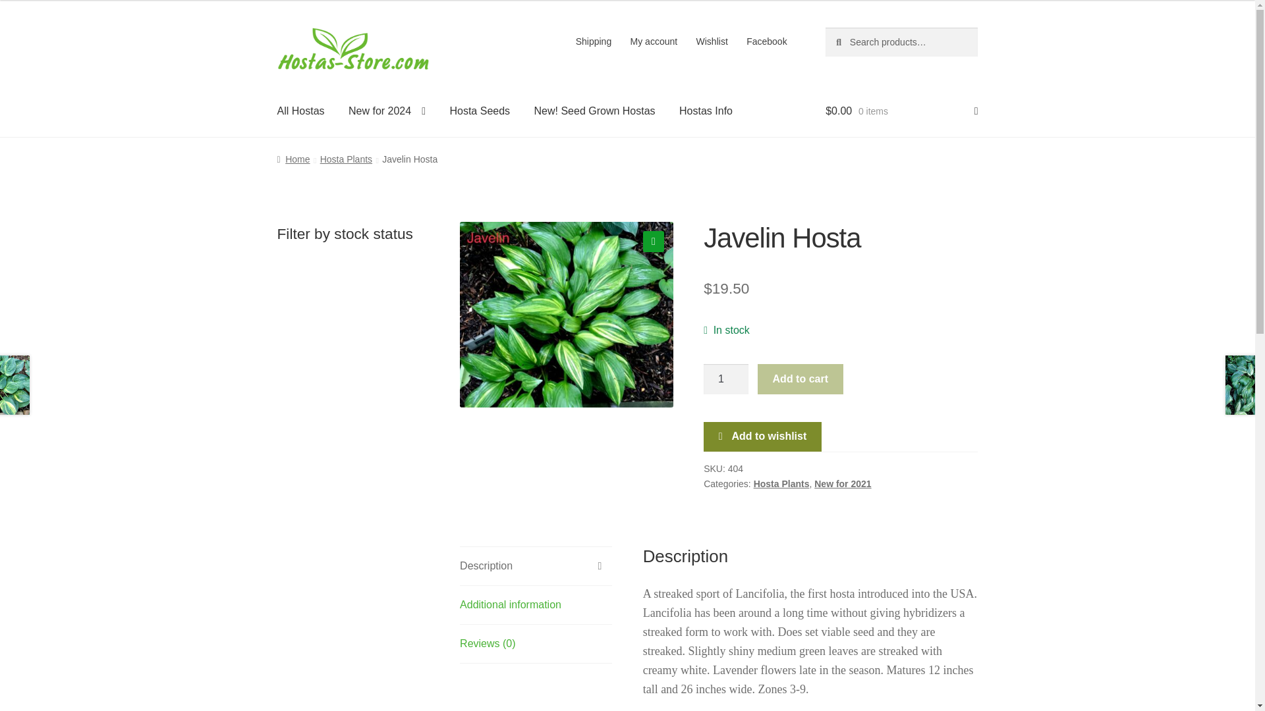 This screenshot has width=1265, height=711. Describe the element at coordinates (387, 111) in the screenshot. I see `New for 2024` at that location.